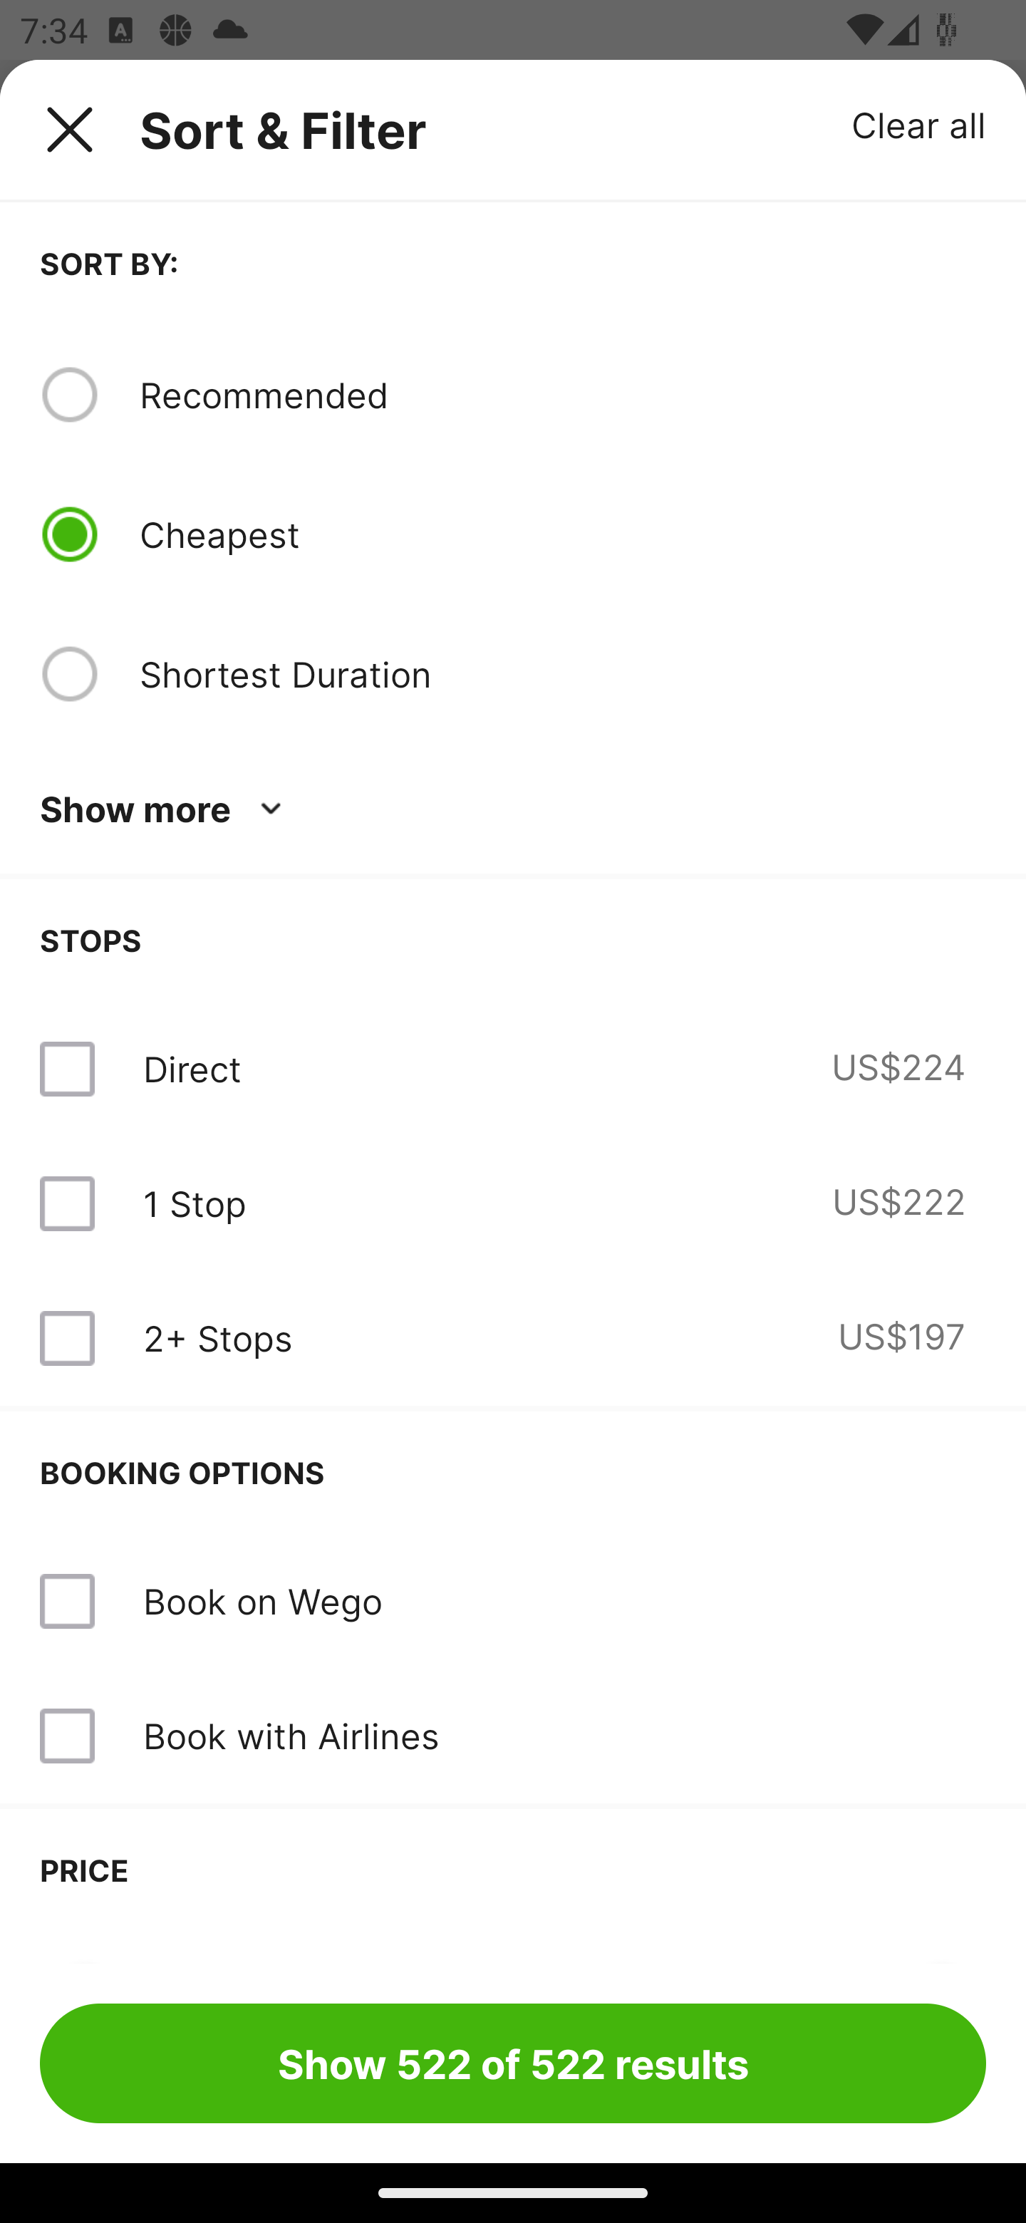 Image resolution: width=1026 pixels, height=2223 pixels. Describe the element at coordinates (513, 1736) in the screenshot. I see `Book with Airlines` at that location.